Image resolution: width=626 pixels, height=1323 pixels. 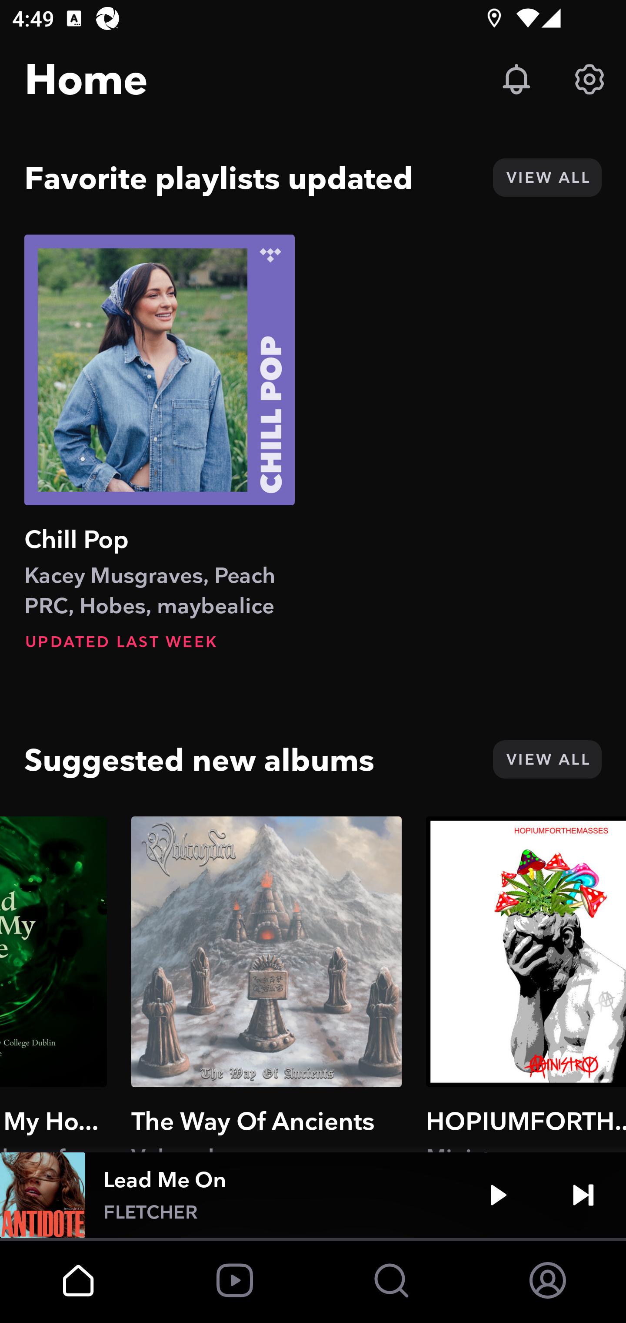 I want to click on Updates, so click(x=516, y=79).